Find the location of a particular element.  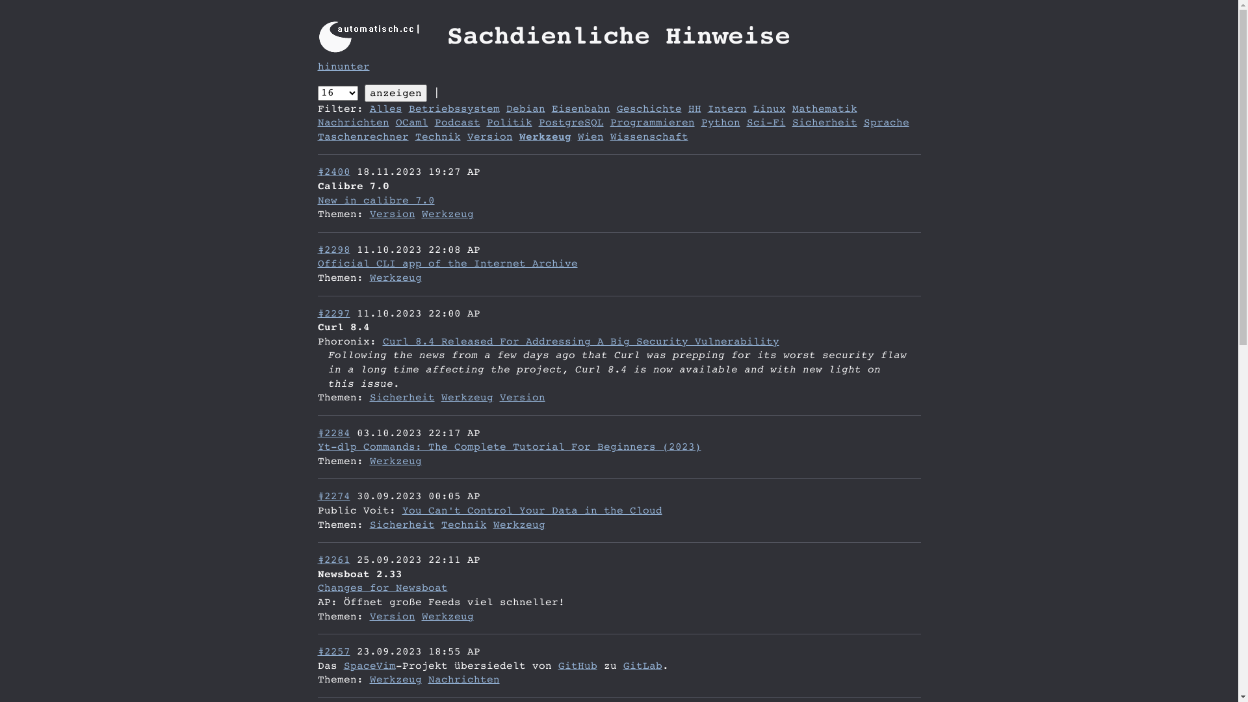

Programmieren is located at coordinates (652, 122).